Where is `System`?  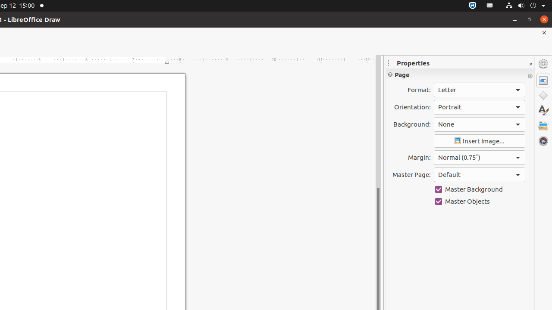 System is located at coordinates (525, 6).